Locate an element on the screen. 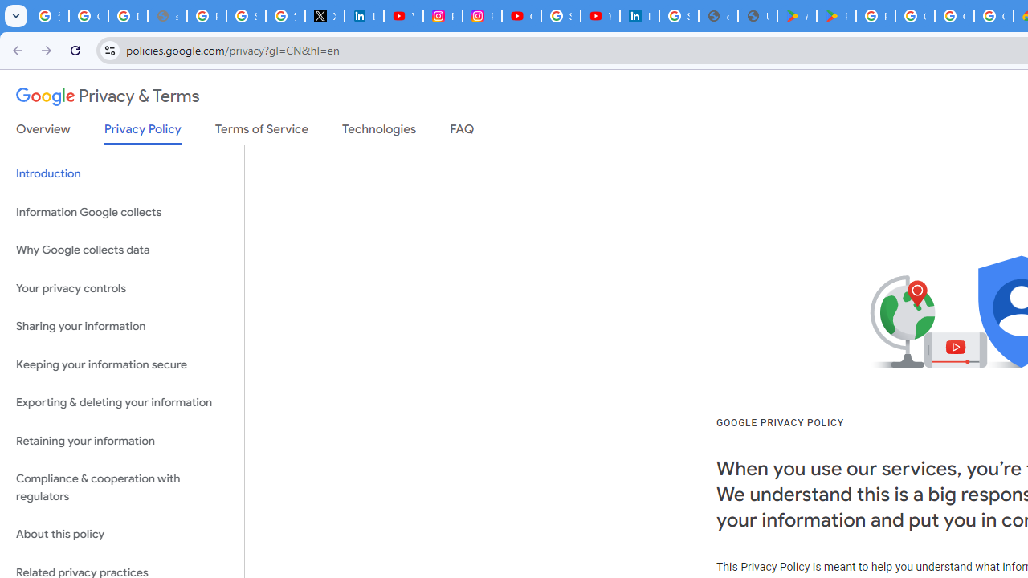  support.google.com - Network error is located at coordinates (167, 16).